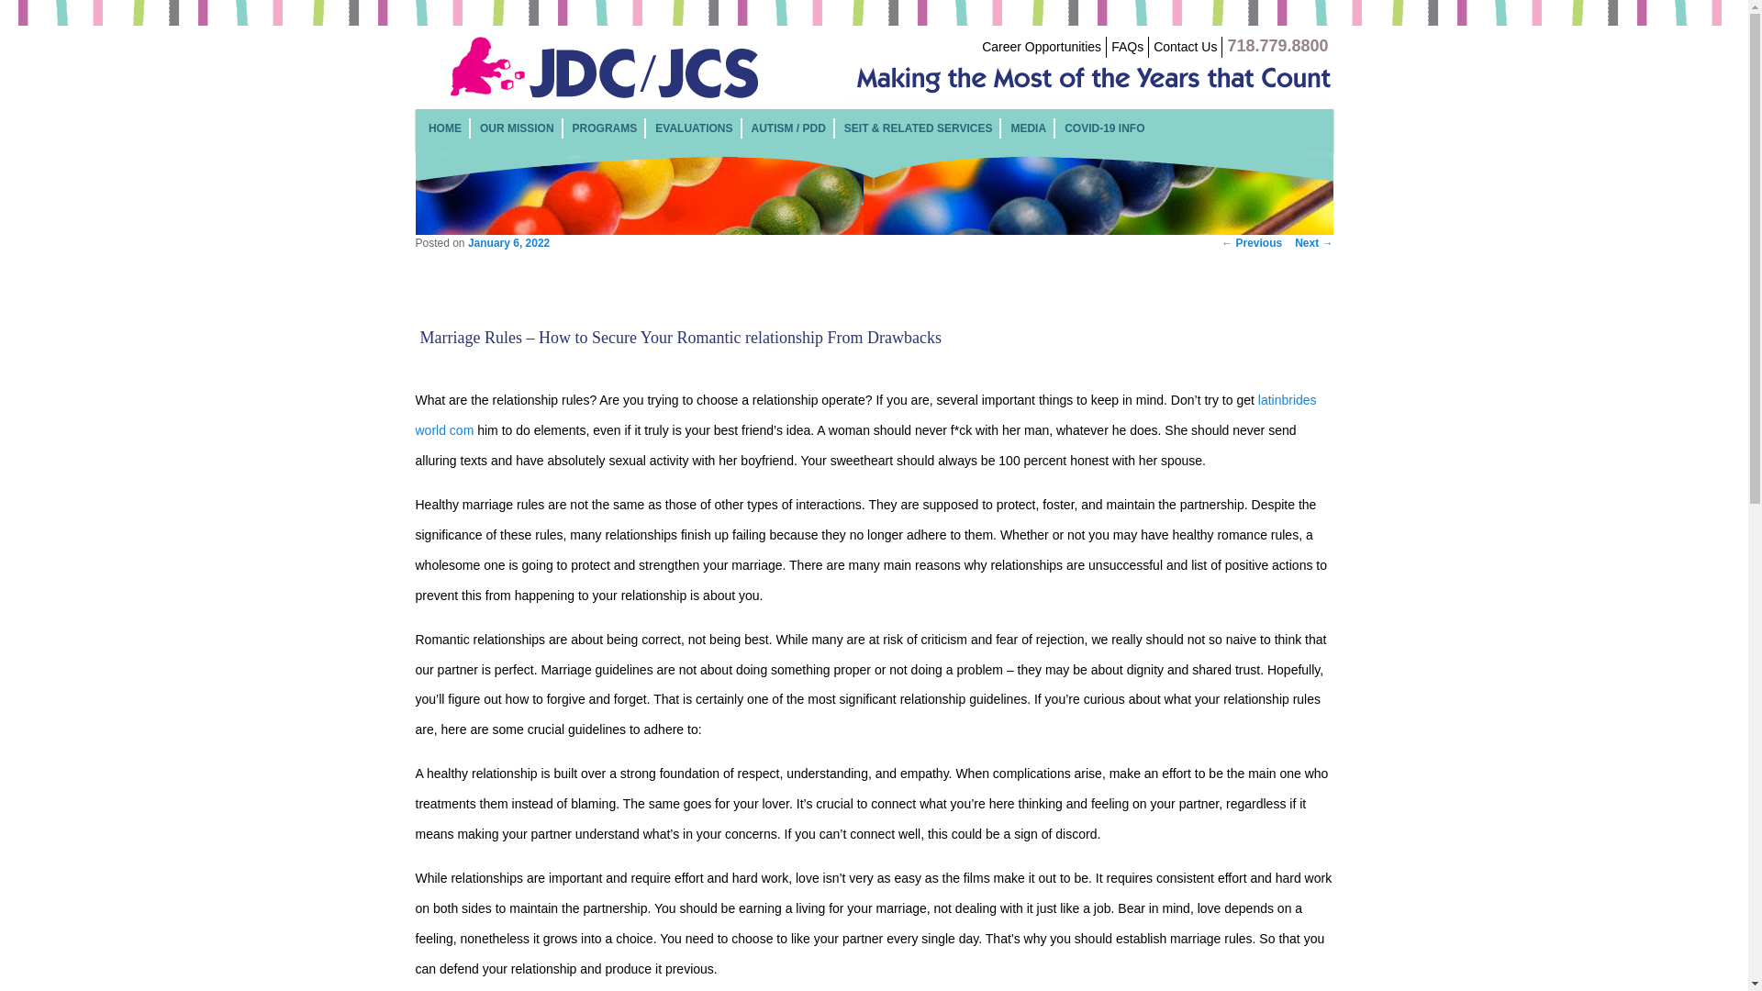 The image size is (1762, 991). What do you see at coordinates (444, 128) in the screenshot?
I see `HOME` at bounding box center [444, 128].